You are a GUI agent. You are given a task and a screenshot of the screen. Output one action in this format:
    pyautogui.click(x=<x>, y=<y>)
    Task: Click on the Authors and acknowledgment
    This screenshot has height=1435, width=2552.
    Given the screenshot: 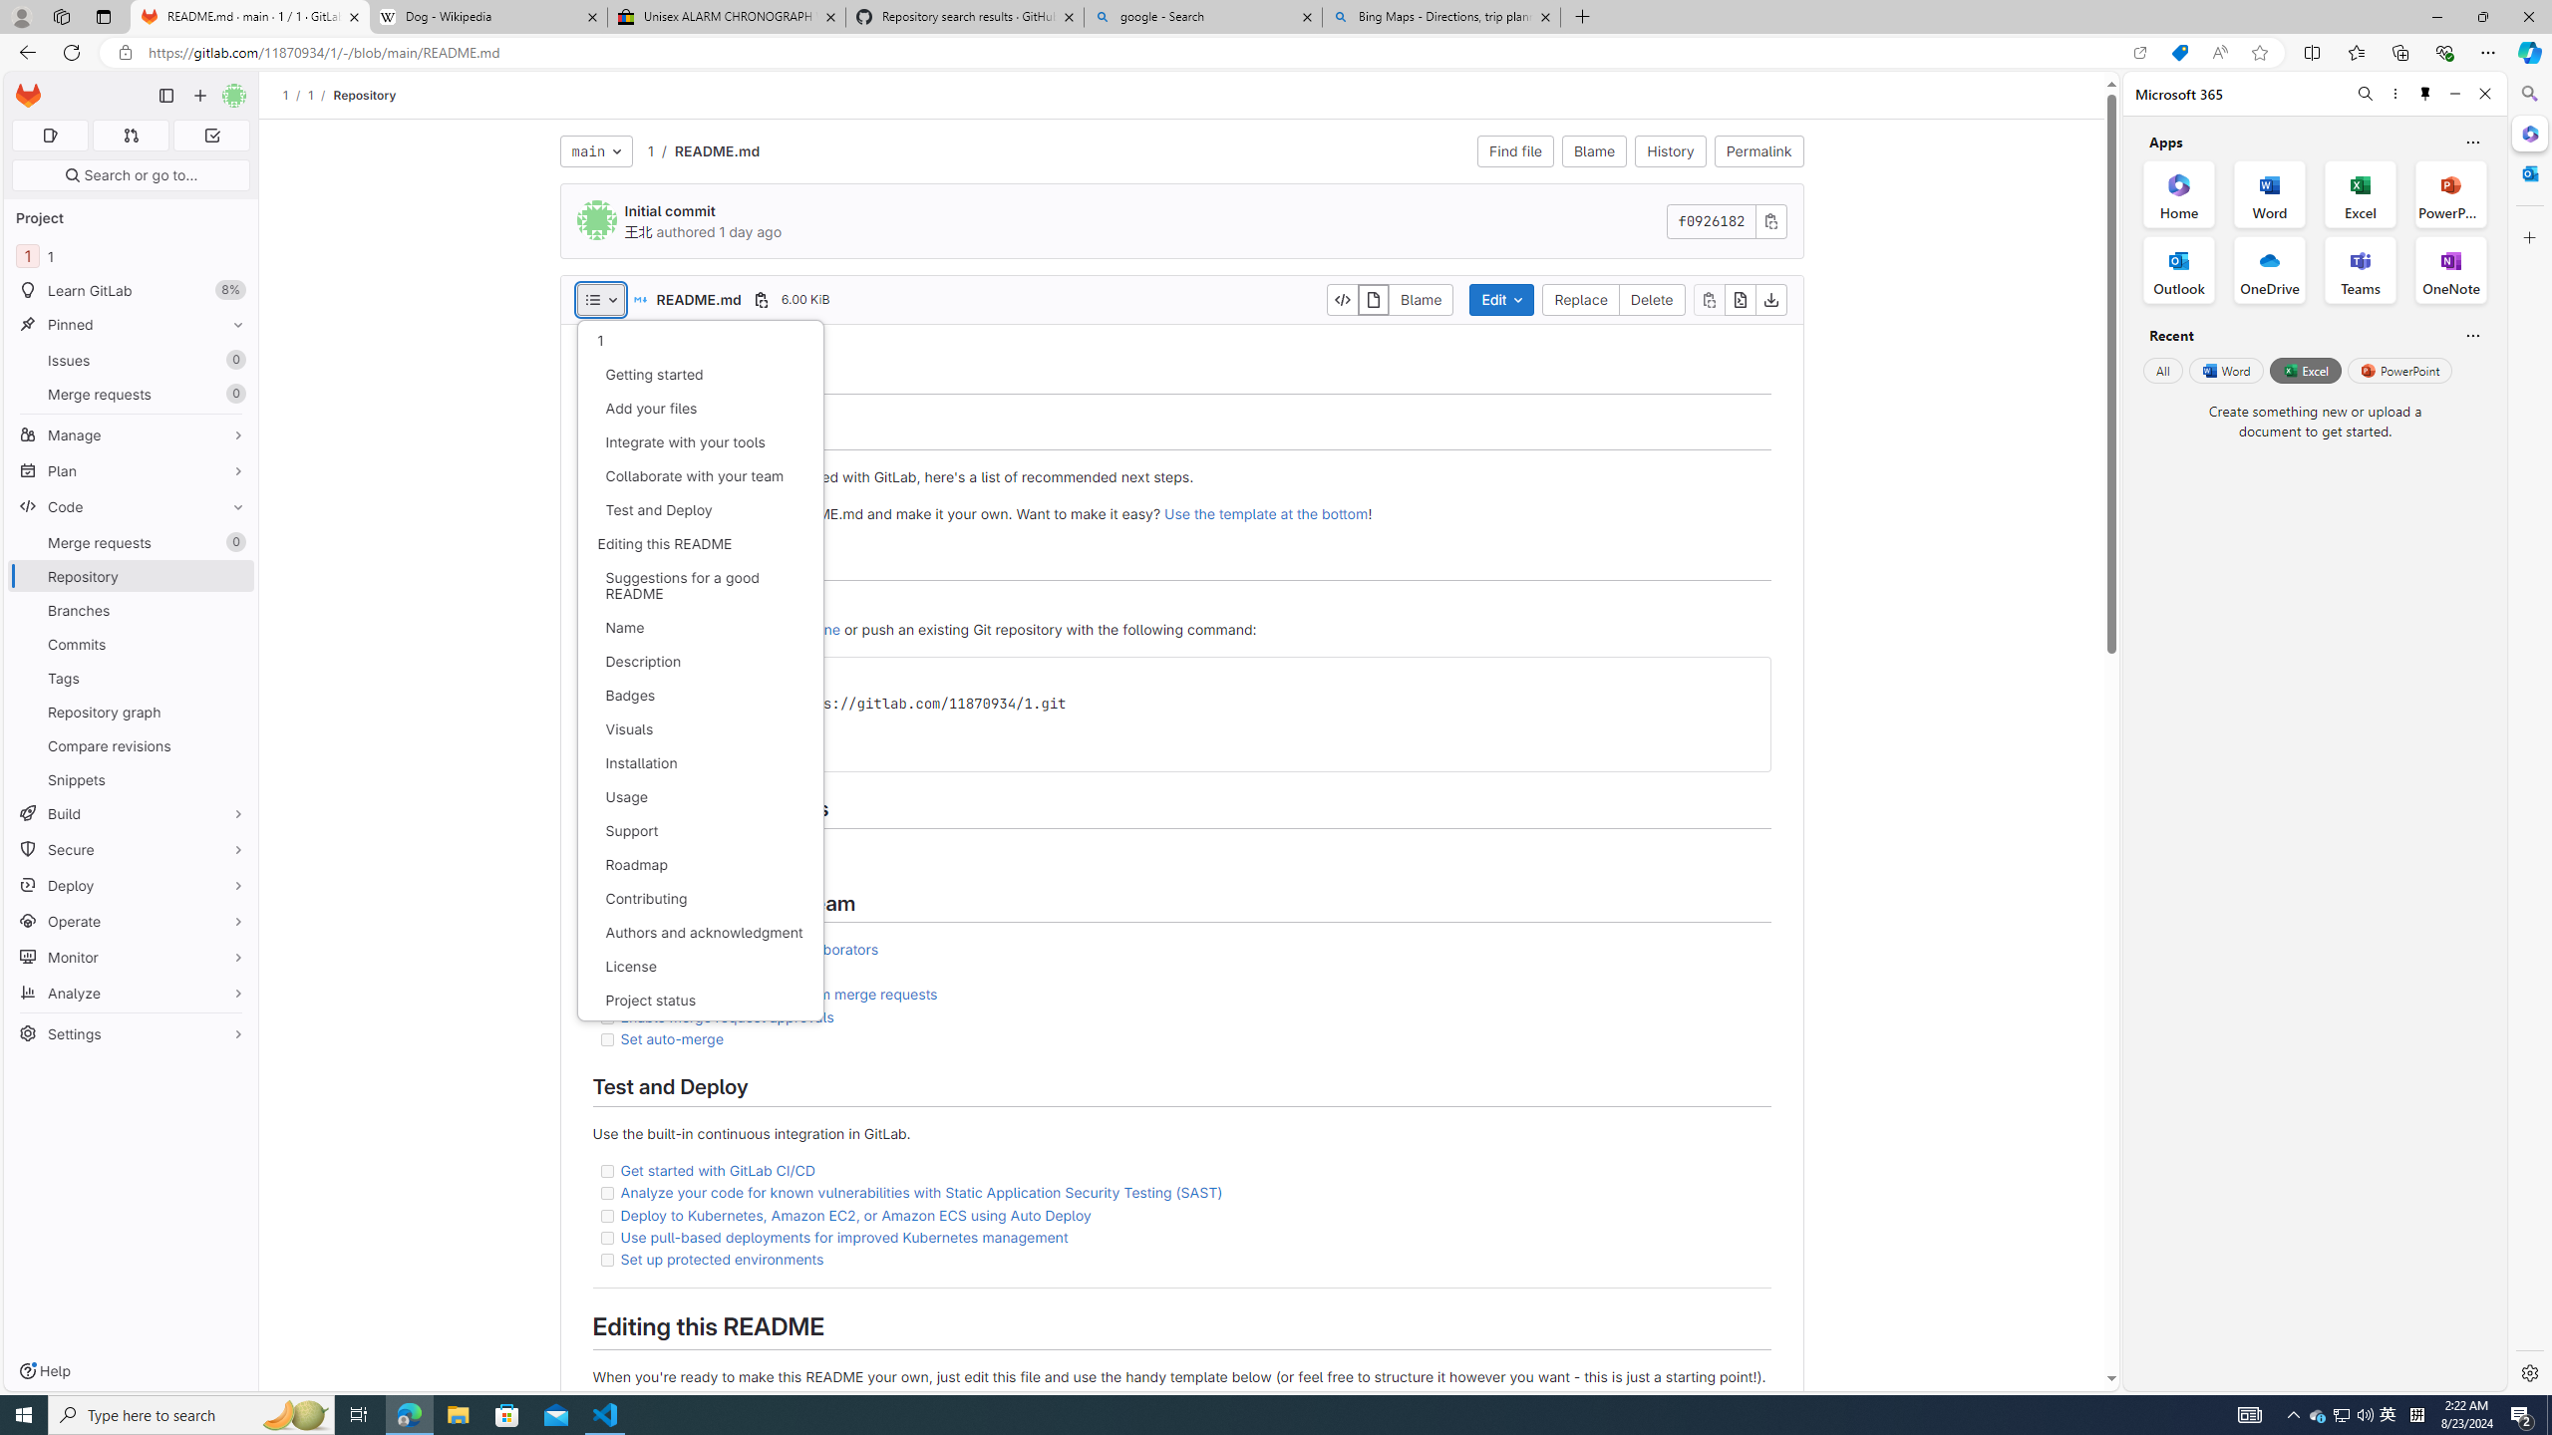 What is the action you would take?
    pyautogui.click(x=700, y=933)
    